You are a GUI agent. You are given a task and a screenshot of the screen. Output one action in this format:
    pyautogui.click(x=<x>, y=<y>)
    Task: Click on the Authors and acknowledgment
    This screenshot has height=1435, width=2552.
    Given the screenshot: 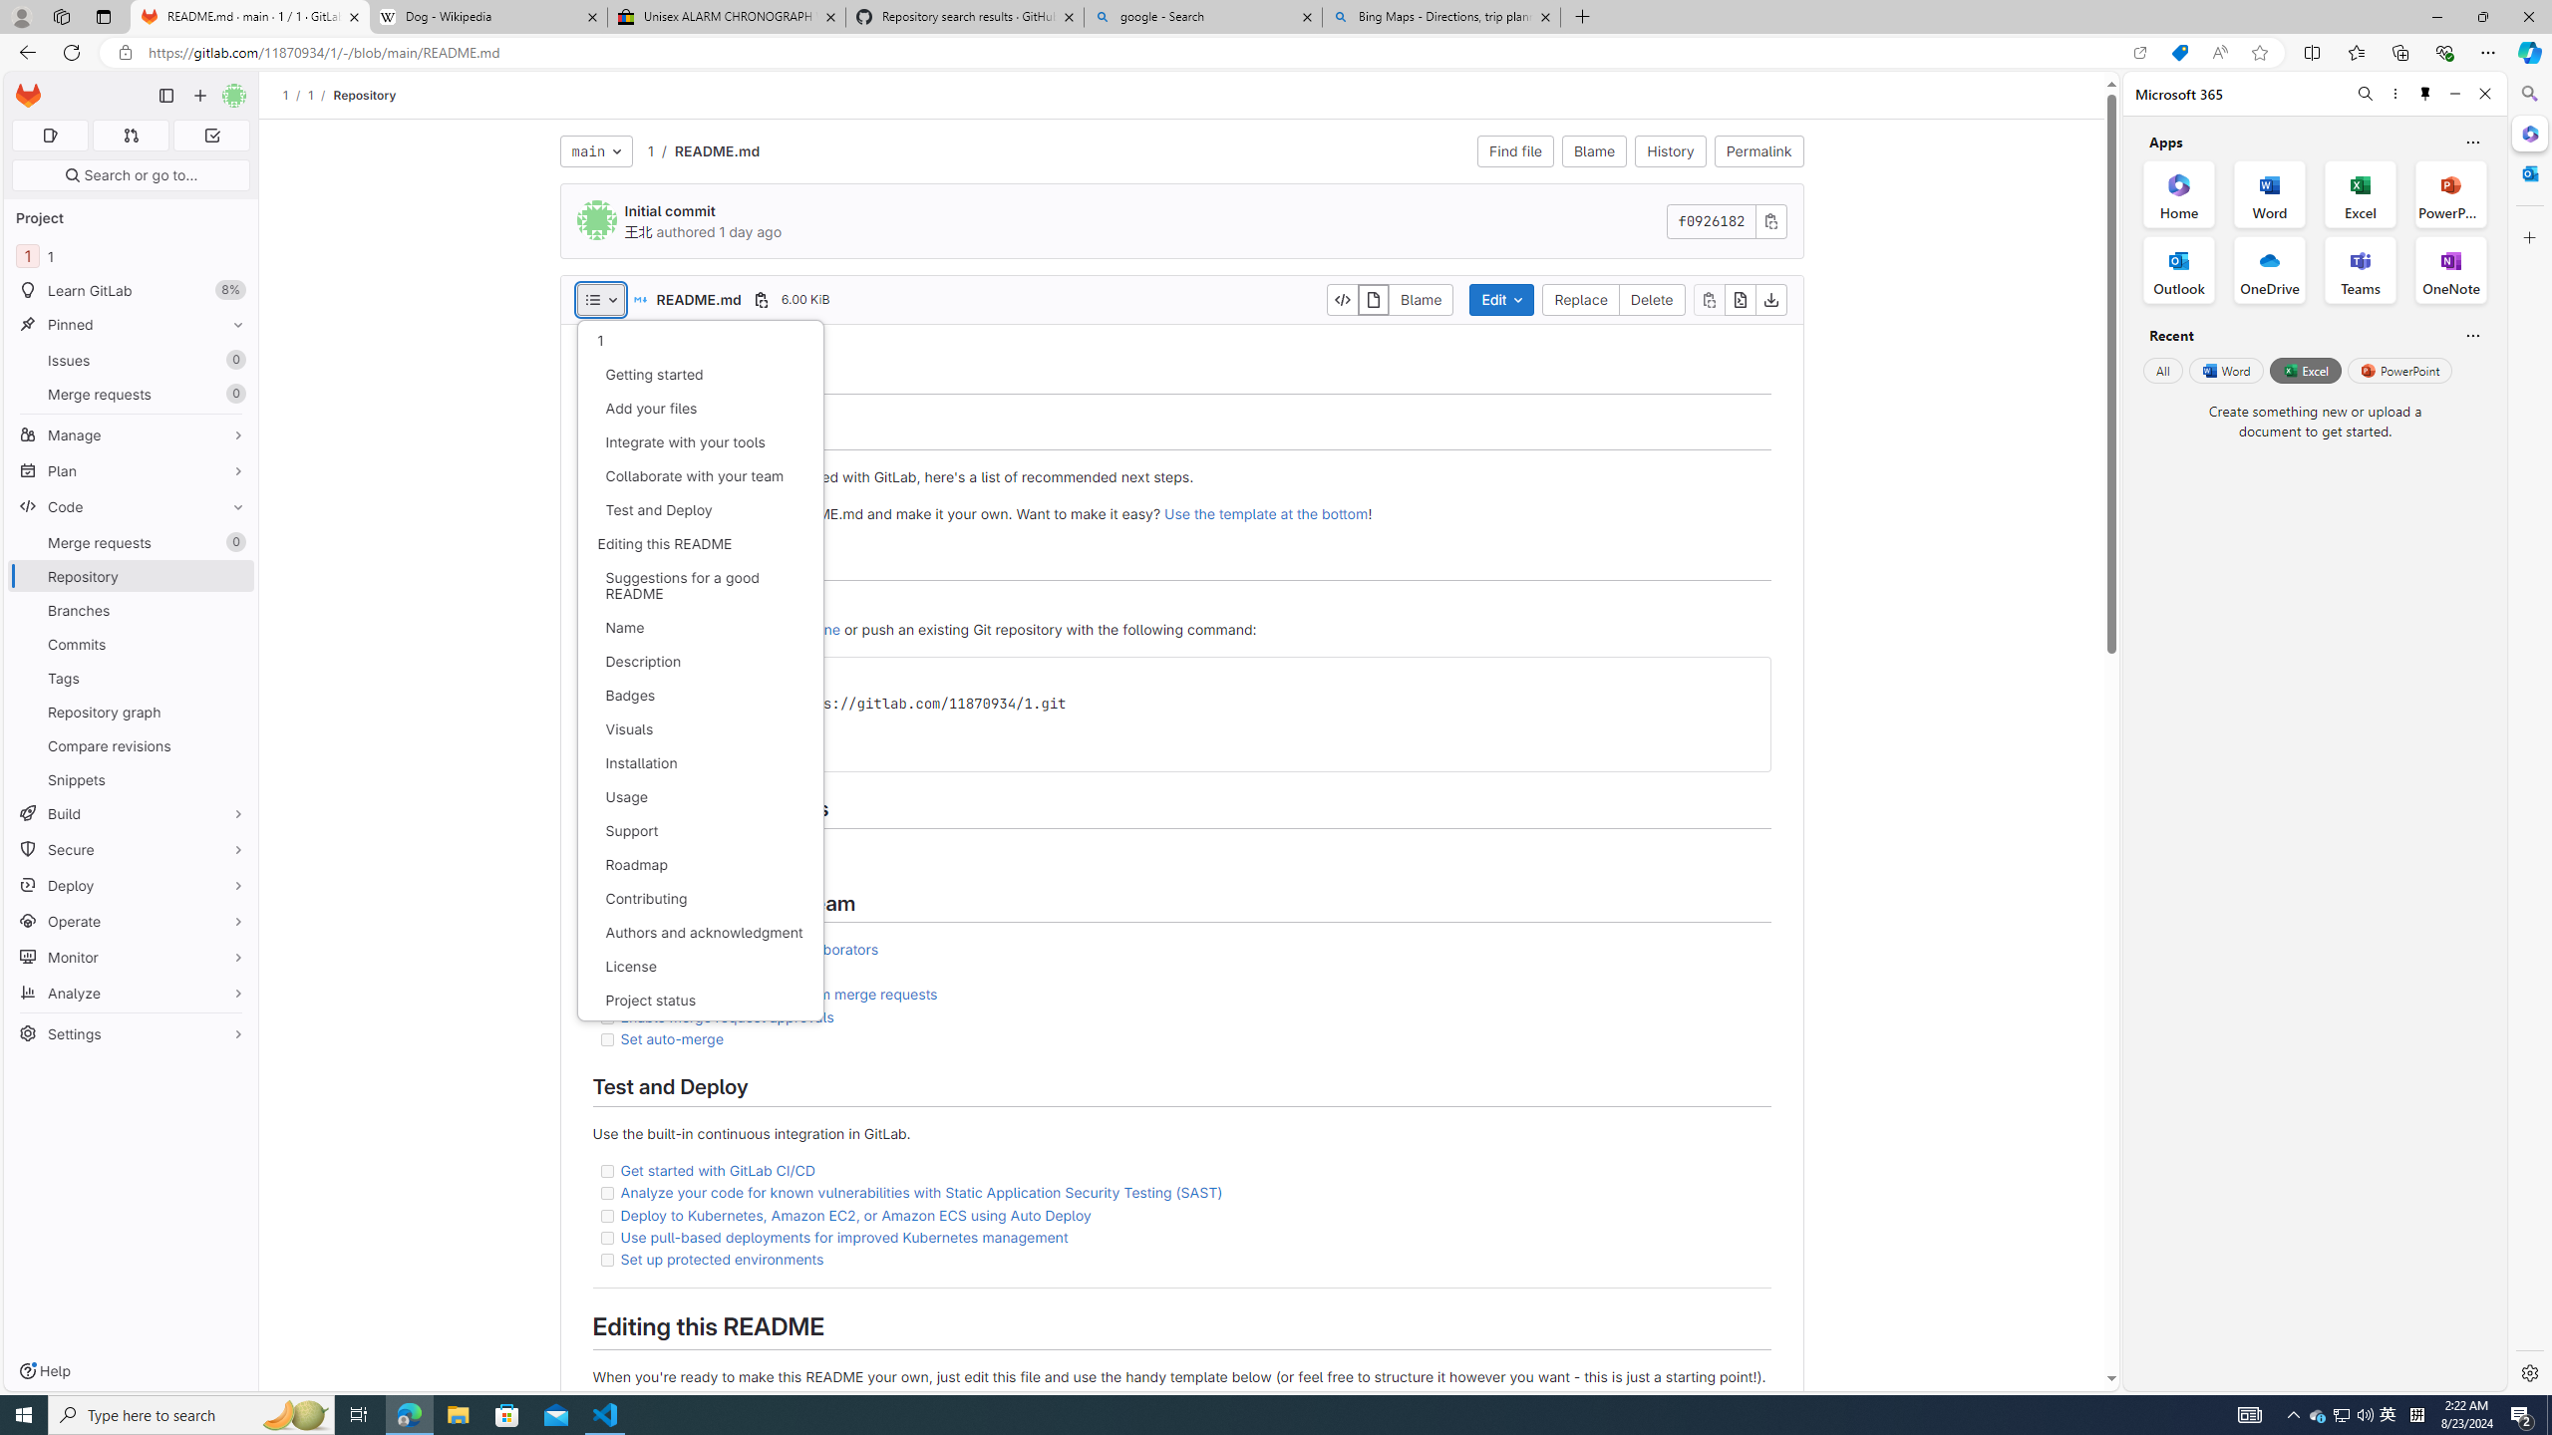 What is the action you would take?
    pyautogui.click(x=700, y=933)
    